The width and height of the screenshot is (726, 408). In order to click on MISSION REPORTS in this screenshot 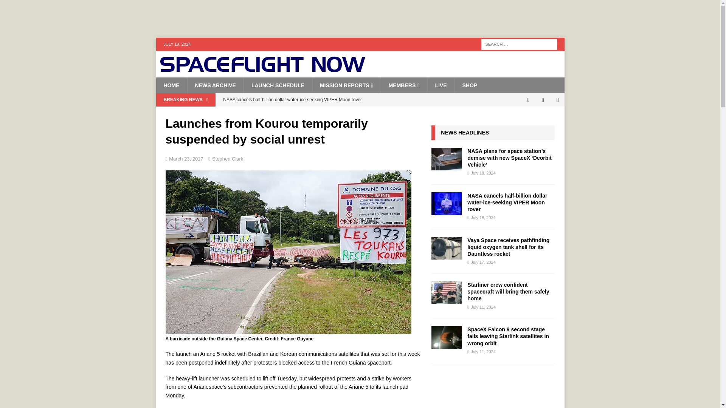, I will do `click(346, 85)`.